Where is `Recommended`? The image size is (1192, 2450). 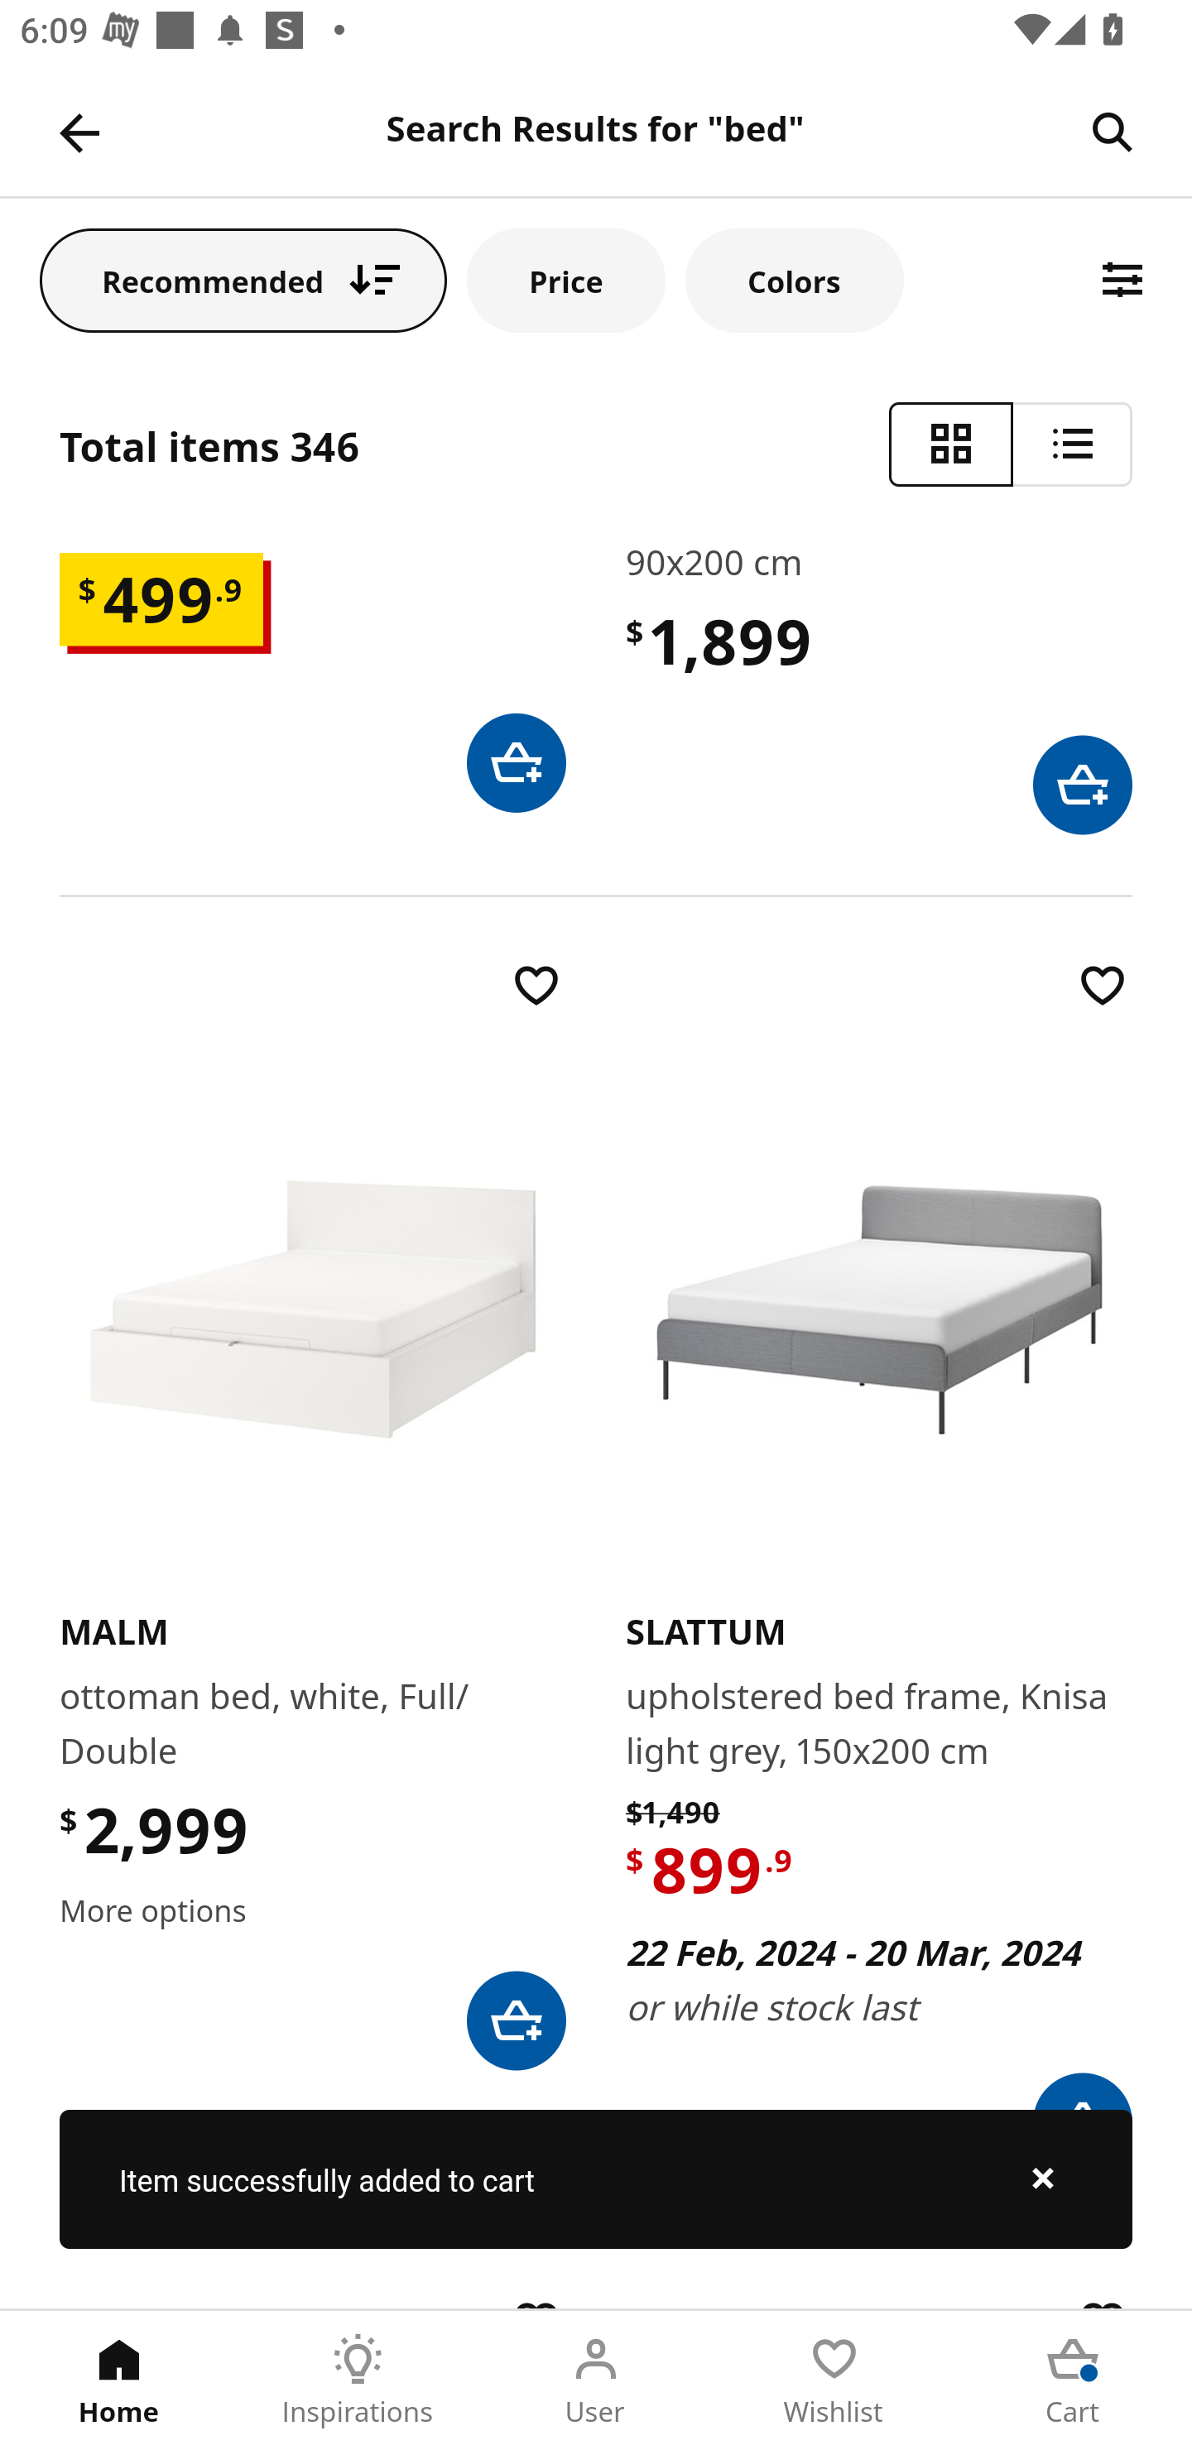
Recommended is located at coordinates (243, 280).